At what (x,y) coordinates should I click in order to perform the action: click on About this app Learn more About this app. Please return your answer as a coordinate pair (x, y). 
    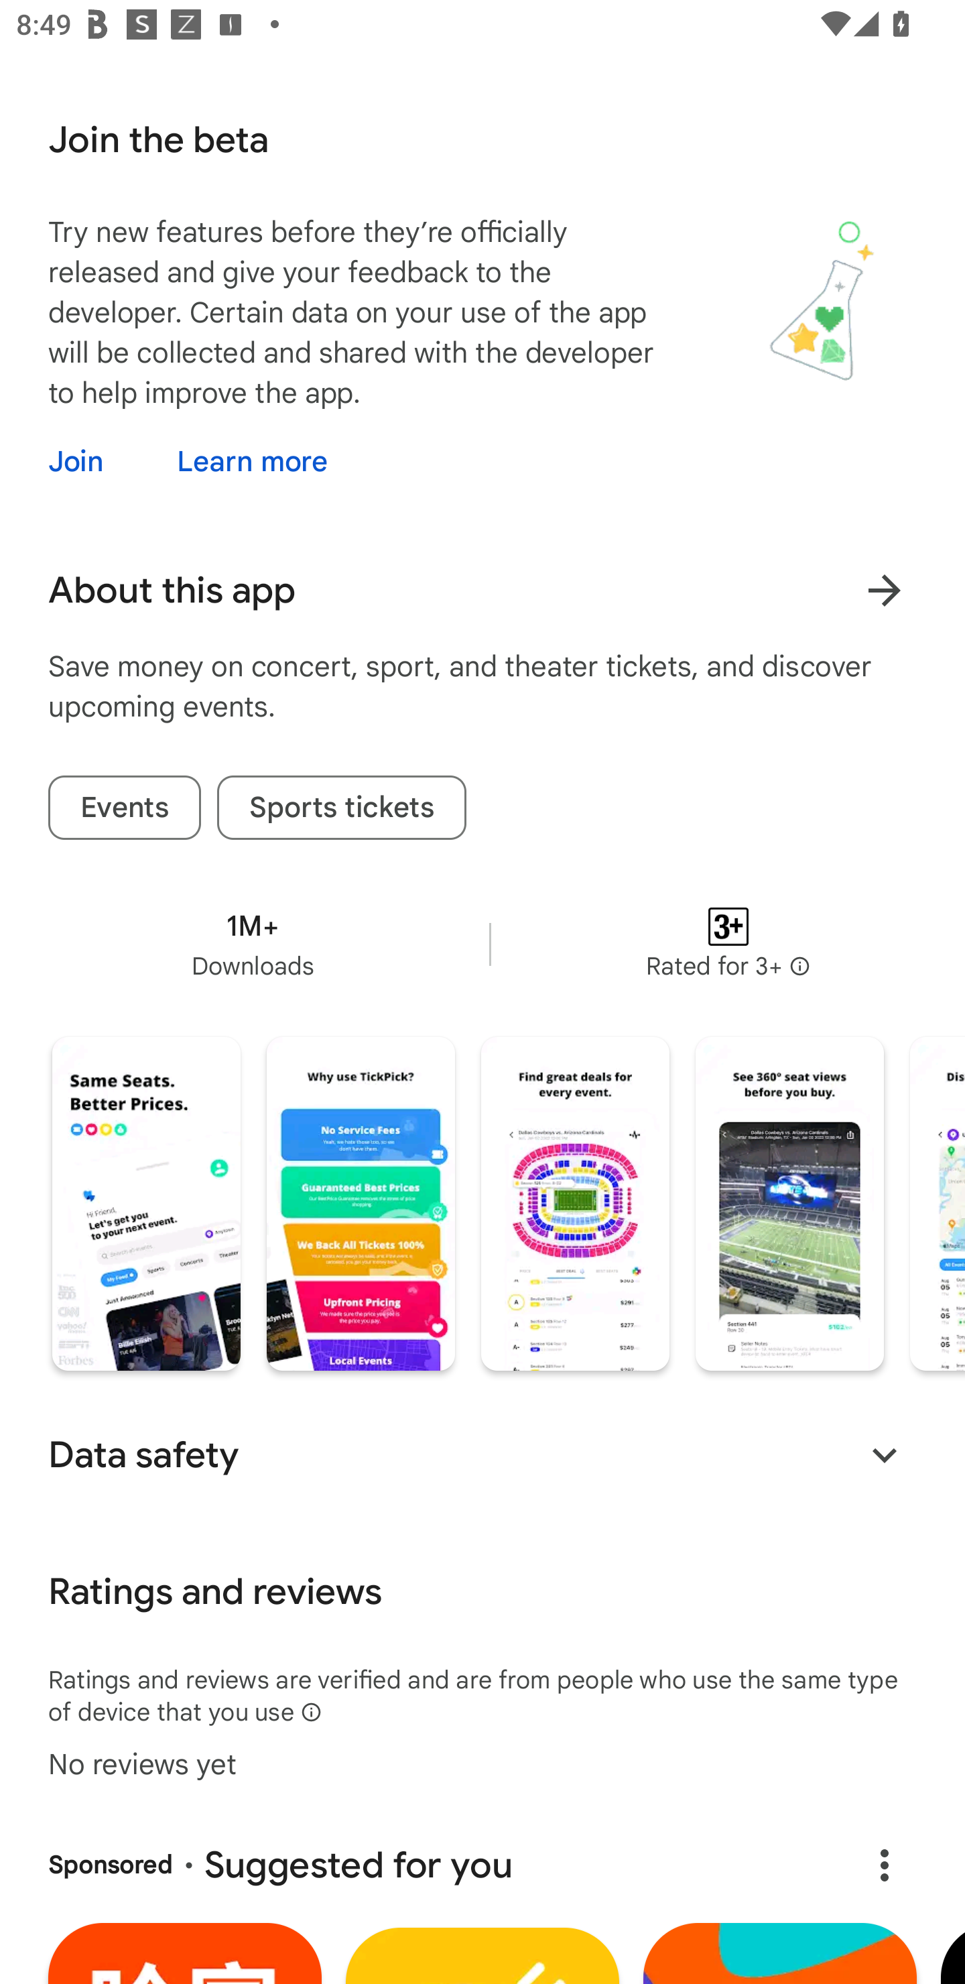
    Looking at the image, I should click on (482, 590).